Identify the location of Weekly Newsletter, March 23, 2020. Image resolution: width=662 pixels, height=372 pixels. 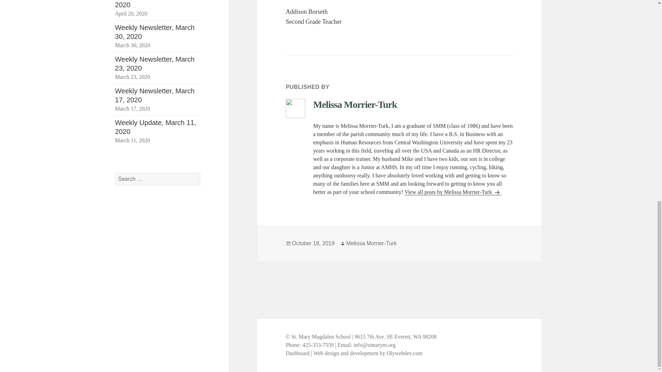
(155, 63).